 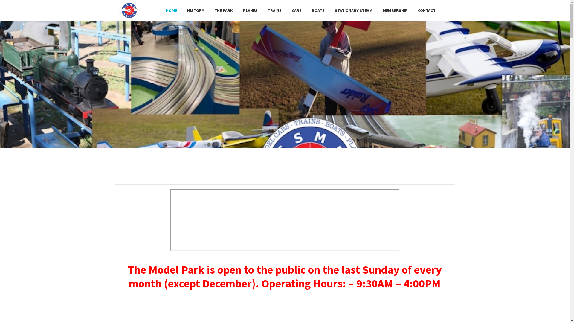 I want to click on CONTACT, so click(x=426, y=10).